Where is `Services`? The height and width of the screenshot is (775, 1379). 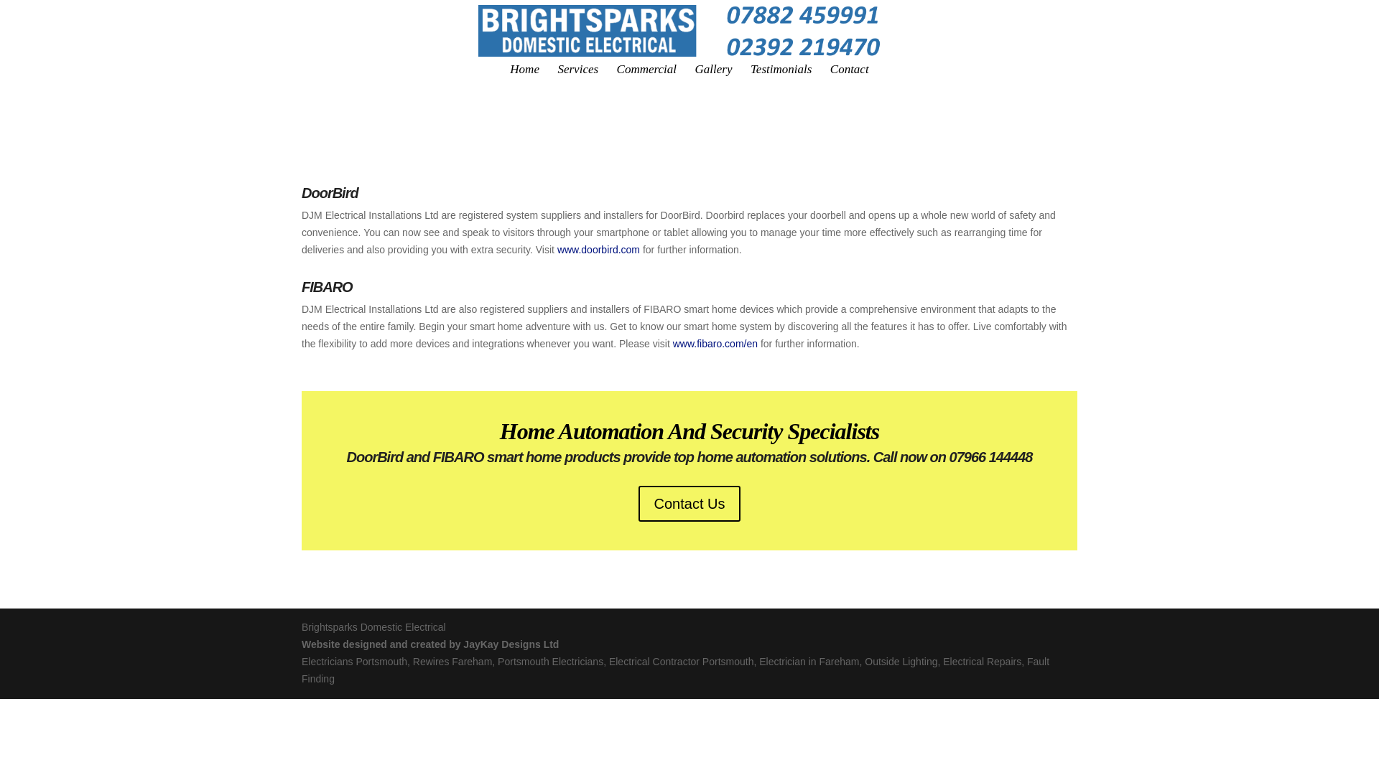 Services is located at coordinates (577, 75).